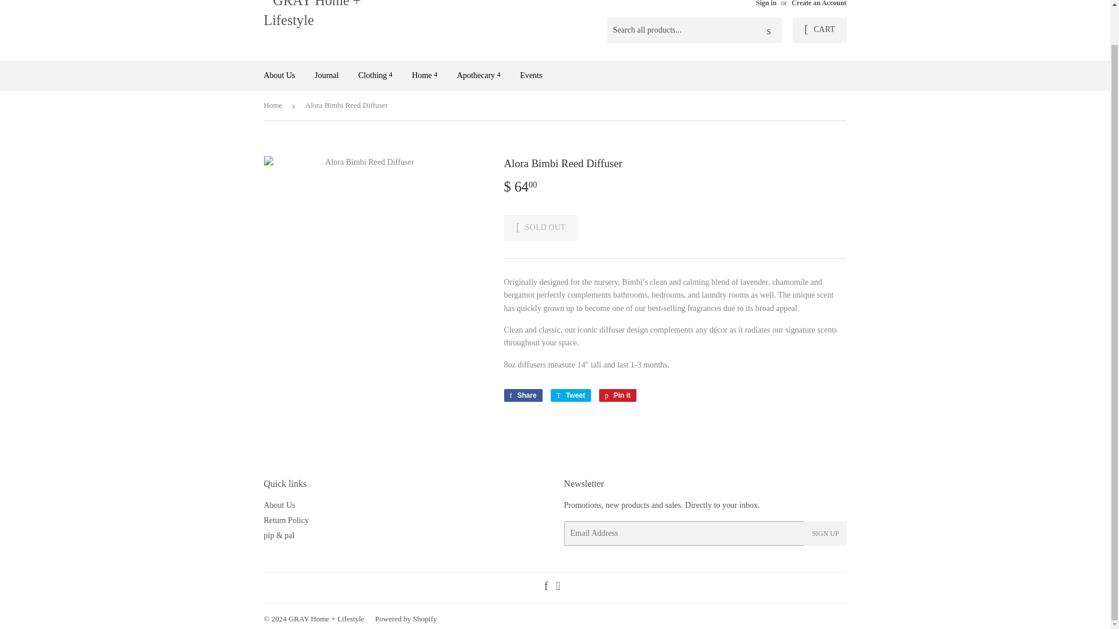 The image size is (1119, 629). Describe the element at coordinates (819, 30) in the screenshot. I see `CART` at that location.